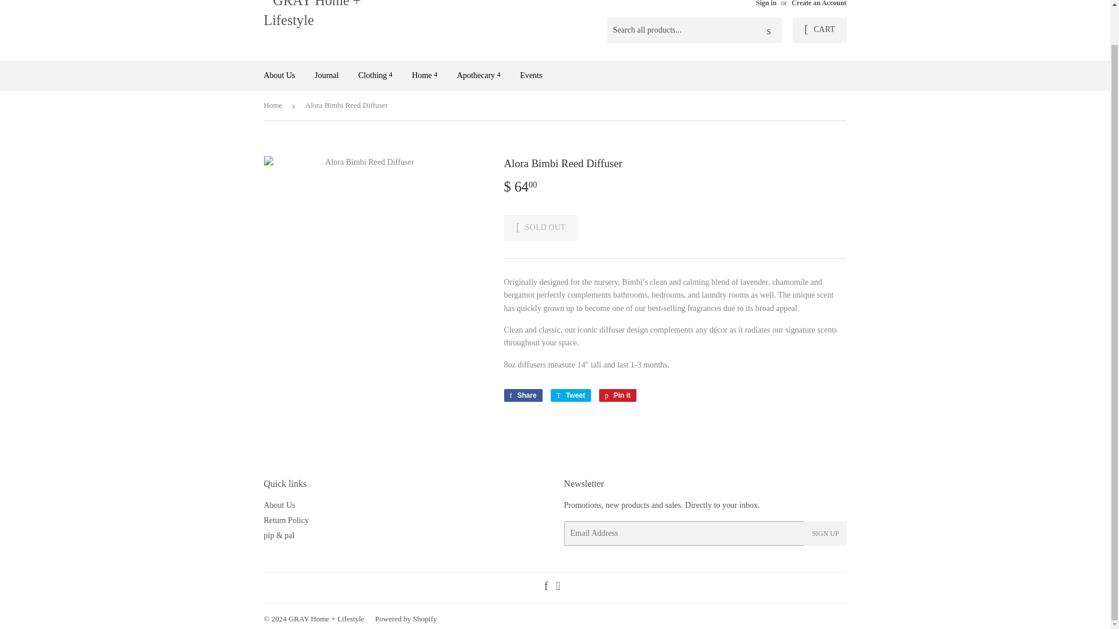 The image size is (1119, 629). Describe the element at coordinates (819, 30) in the screenshot. I see `CART` at that location.